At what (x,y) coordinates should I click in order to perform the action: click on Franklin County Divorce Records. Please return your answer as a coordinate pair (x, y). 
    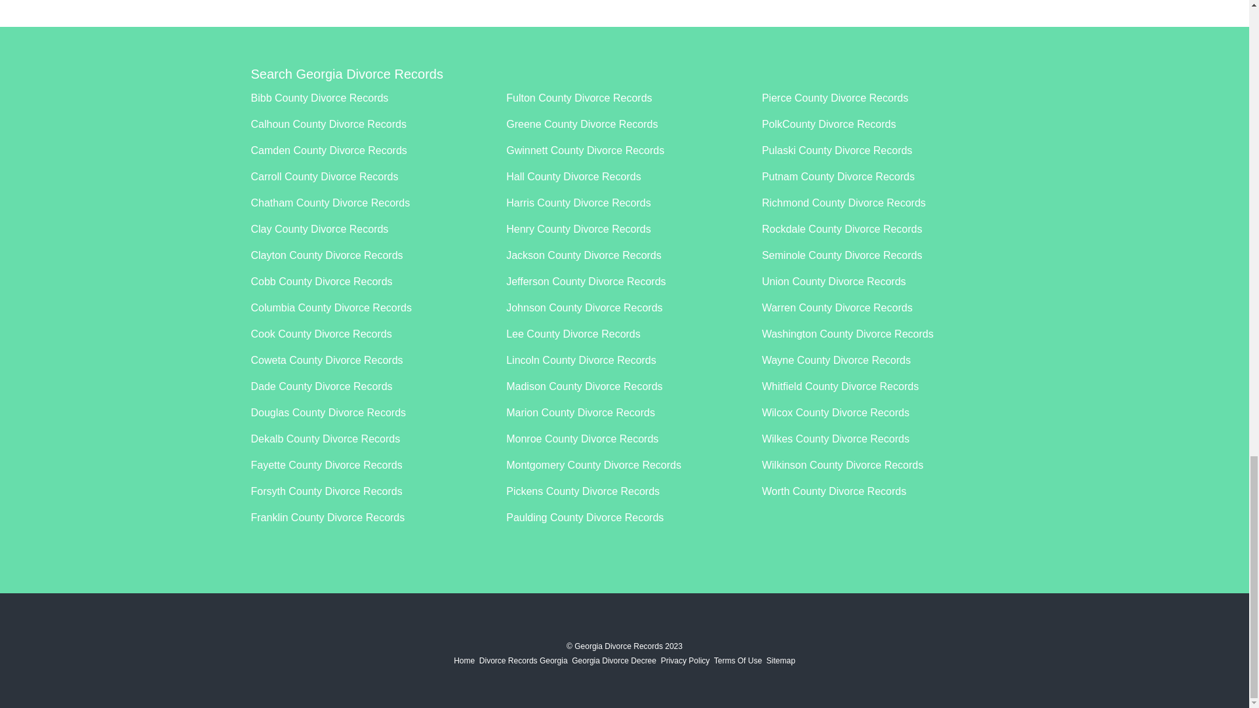
    Looking at the image, I should click on (327, 517).